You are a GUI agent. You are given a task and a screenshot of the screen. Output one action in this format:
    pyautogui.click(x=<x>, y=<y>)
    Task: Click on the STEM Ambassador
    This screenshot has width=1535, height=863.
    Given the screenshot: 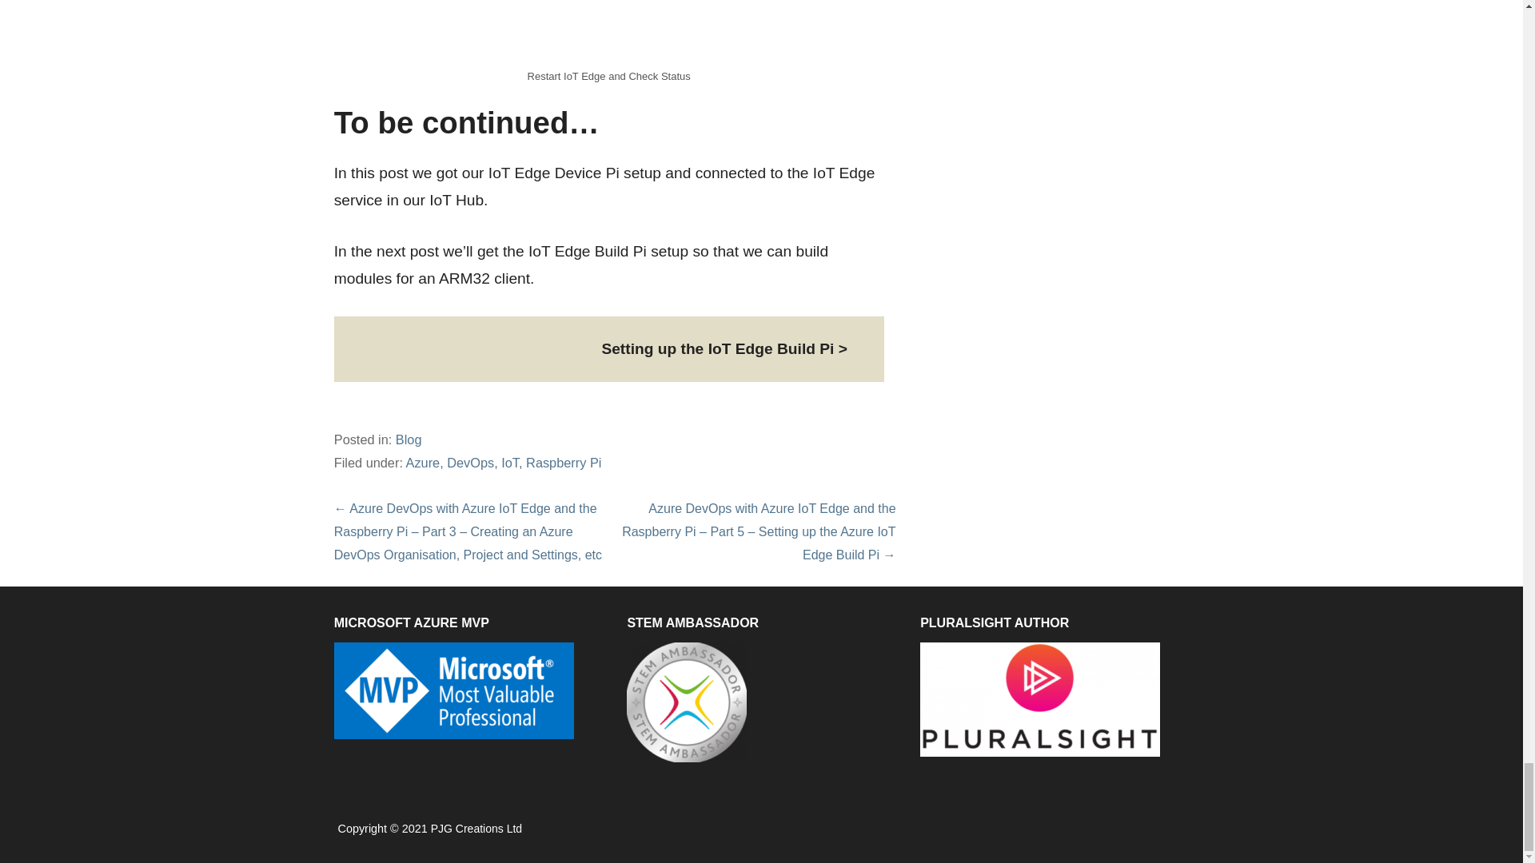 What is the action you would take?
    pyautogui.click(x=686, y=702)
    